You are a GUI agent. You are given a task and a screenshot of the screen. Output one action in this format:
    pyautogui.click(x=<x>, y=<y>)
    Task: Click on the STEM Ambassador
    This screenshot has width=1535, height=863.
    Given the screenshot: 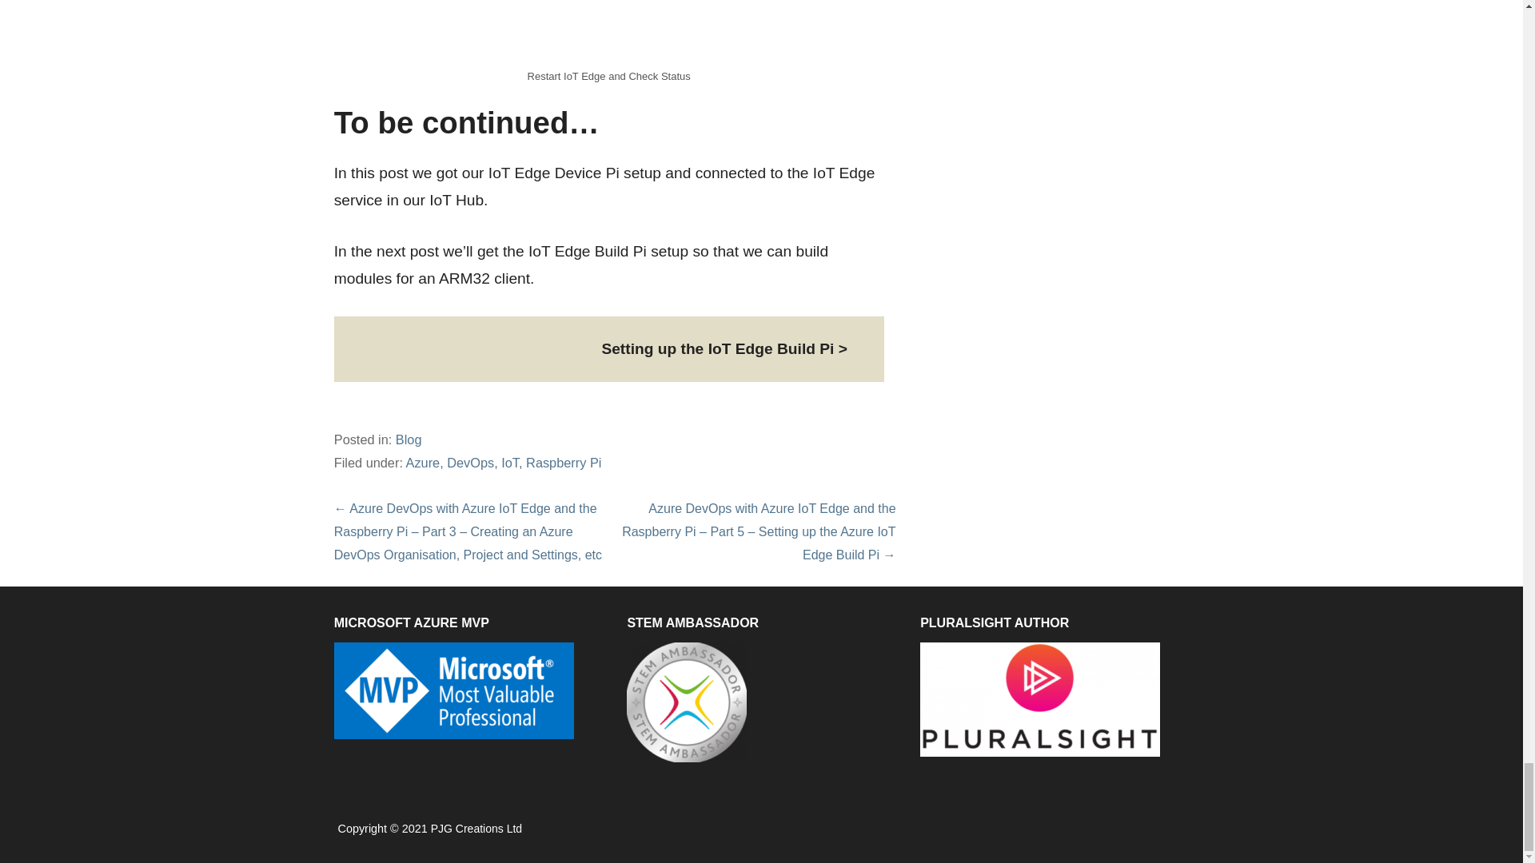 What is the action you would take?
    pyautogui.click(x=686, y=702)
    